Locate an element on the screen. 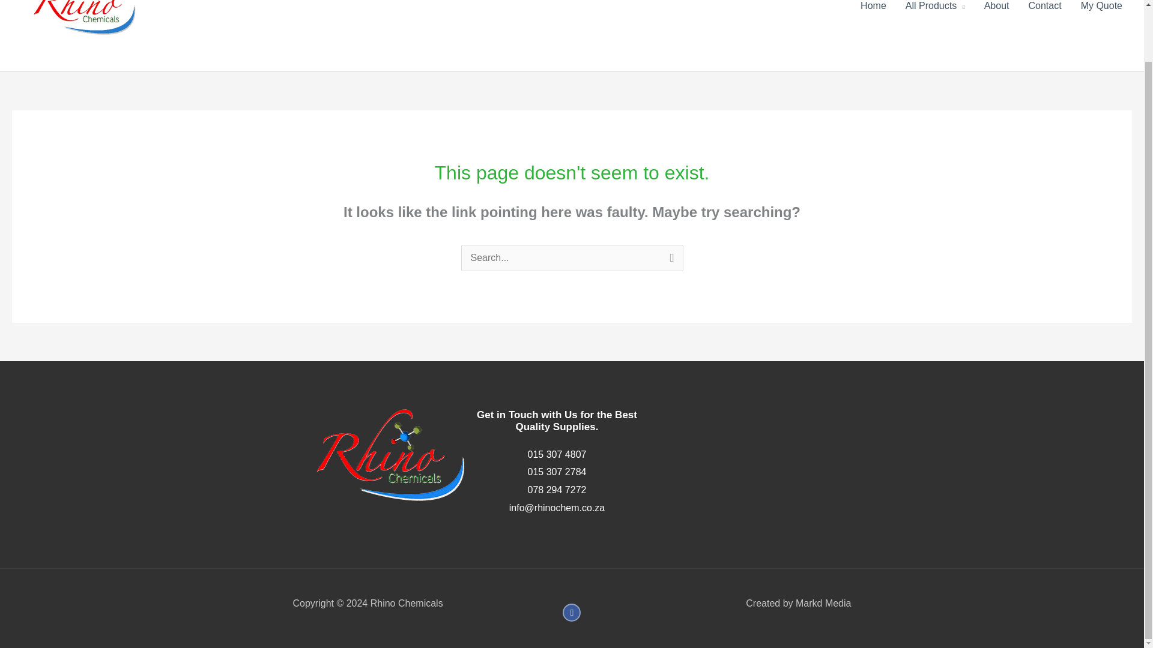  Contact is located at coordinates (1044, 13).